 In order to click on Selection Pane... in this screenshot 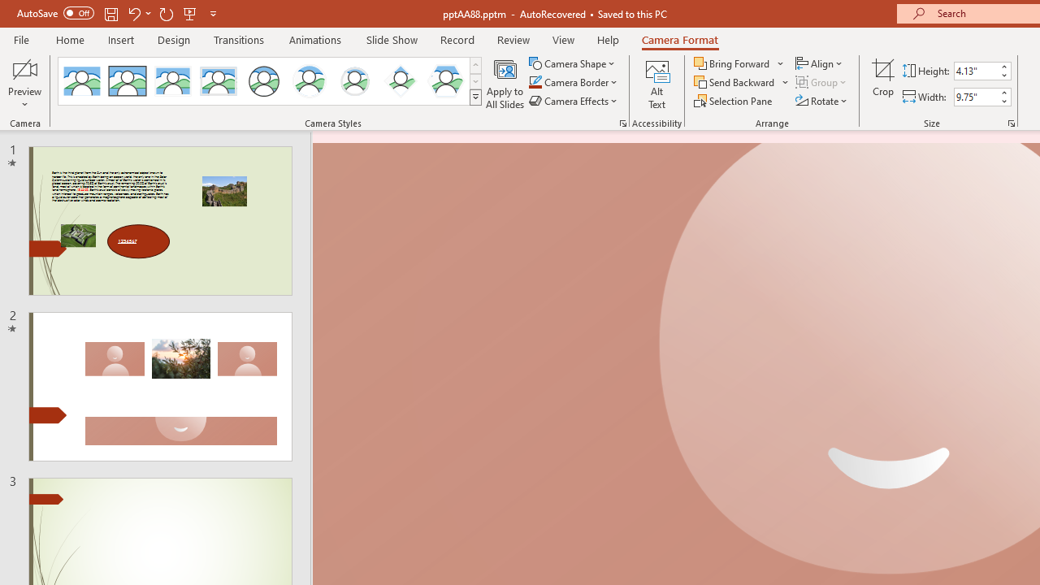, I will do `click(734, 101)`.